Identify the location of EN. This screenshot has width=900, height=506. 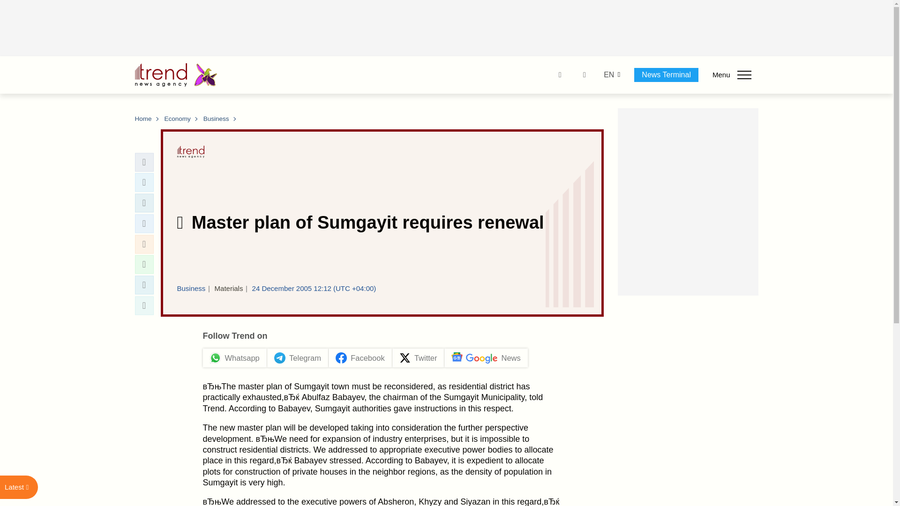
(608, 75).